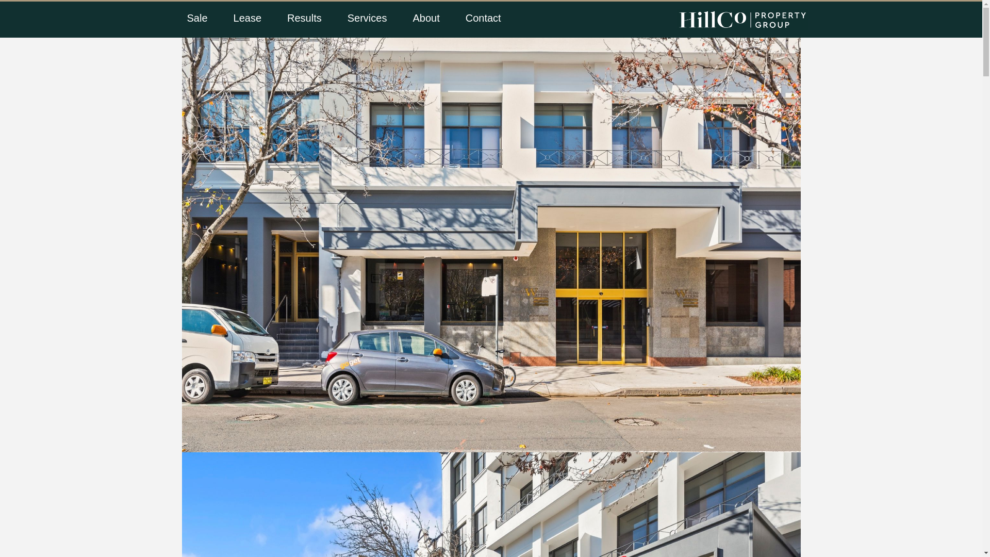 This screenshot has width=990, height=557. Describe the element at coordinates (426, 18) in the screenshot. I see `About` at that location.